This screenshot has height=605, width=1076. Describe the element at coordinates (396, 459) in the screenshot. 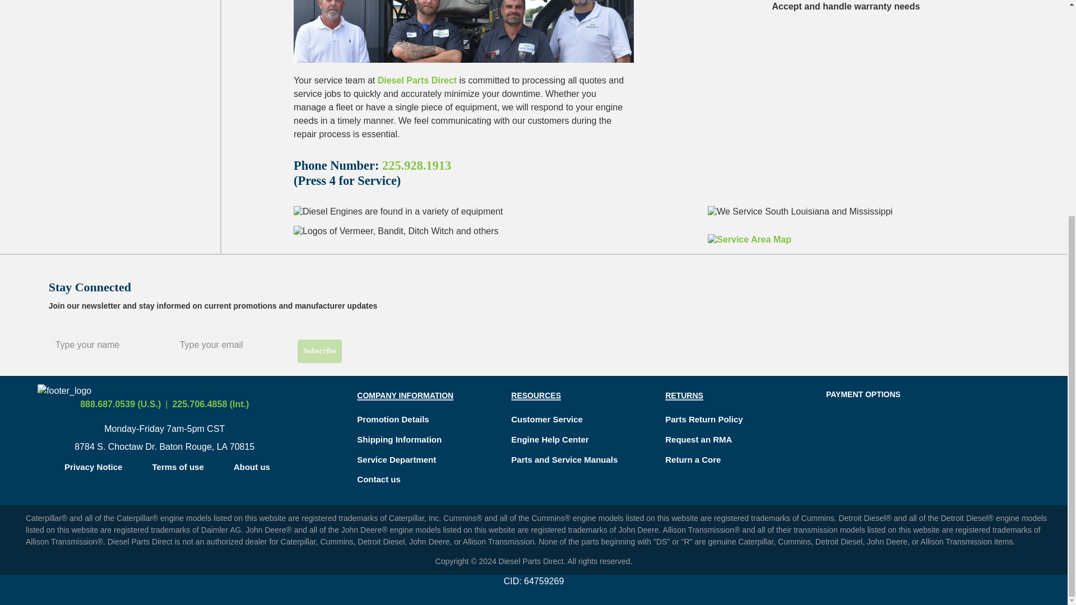

I see `Service Department` at that location.